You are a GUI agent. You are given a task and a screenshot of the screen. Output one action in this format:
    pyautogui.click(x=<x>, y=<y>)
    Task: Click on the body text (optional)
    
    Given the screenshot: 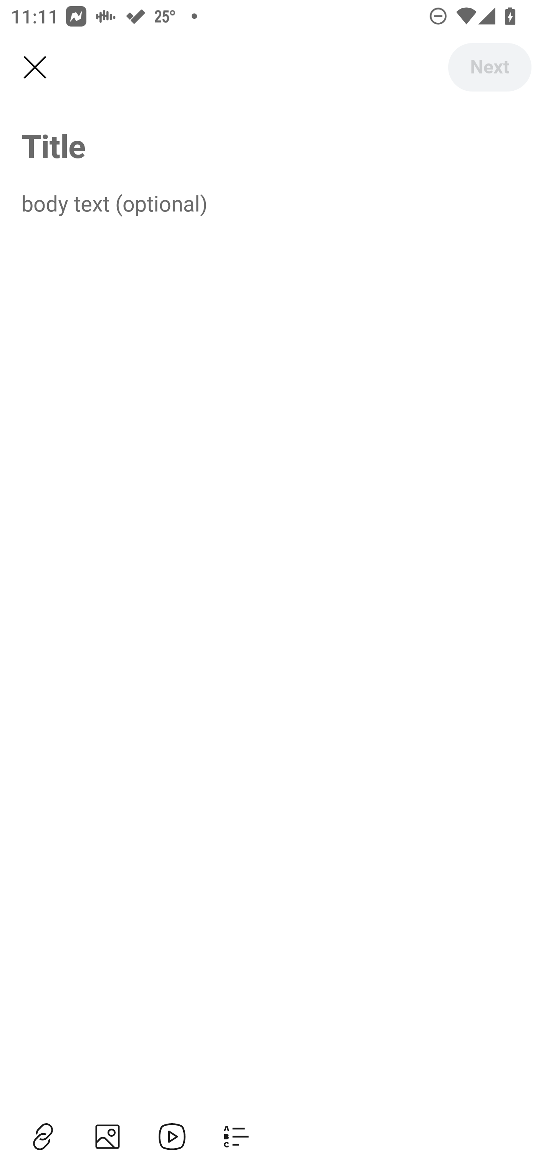 What is the action you would take?
    pyautogui.click(x=276, y=203)
    